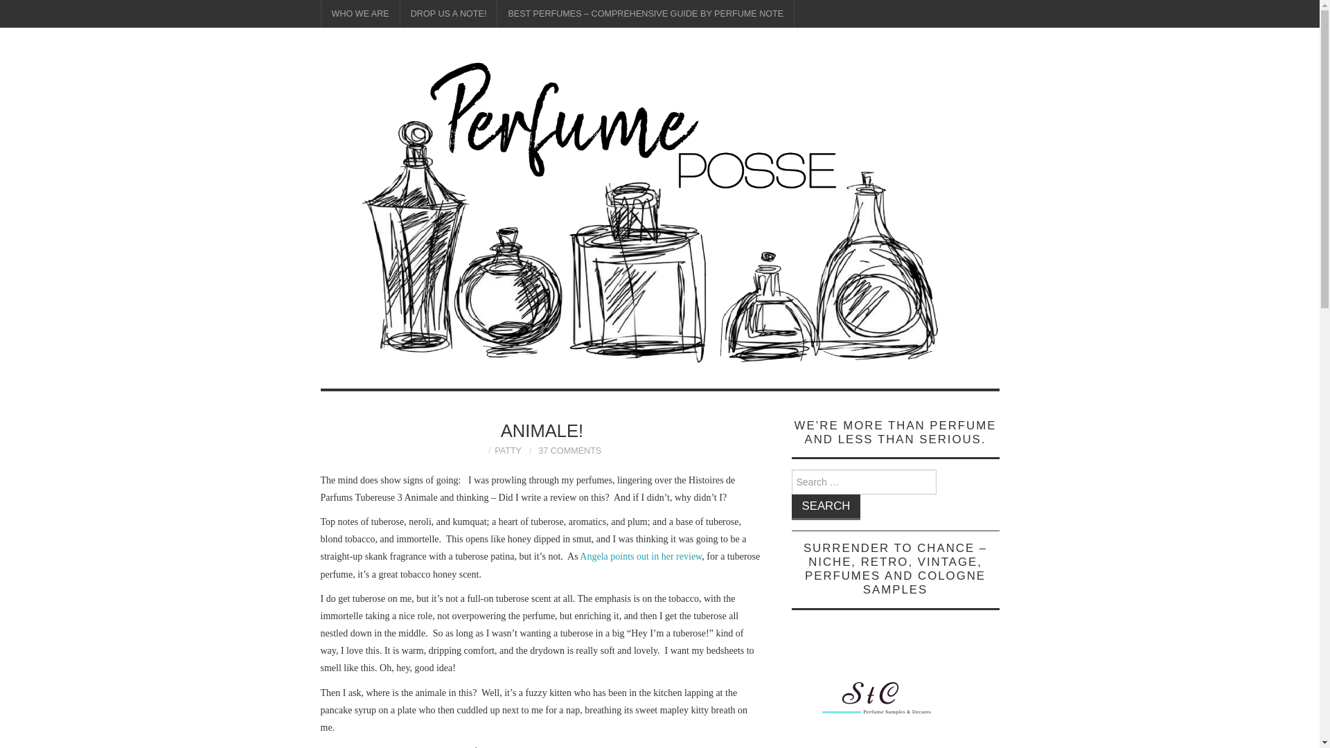 The image size is (1330, 748). I want to click on 37 COMMENTS, so click(569, 450).